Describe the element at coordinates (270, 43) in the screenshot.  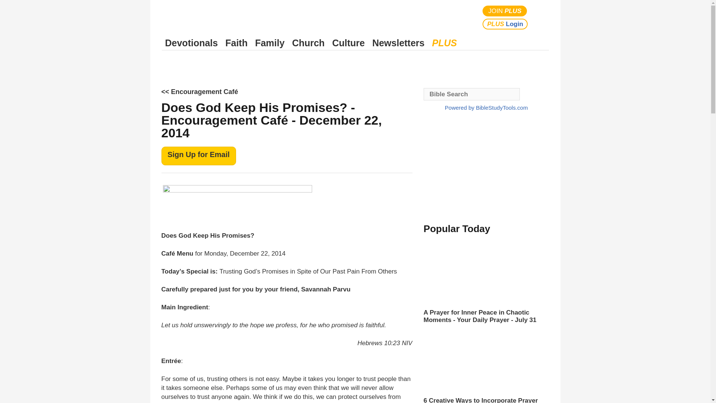
I see `Family` at that location.